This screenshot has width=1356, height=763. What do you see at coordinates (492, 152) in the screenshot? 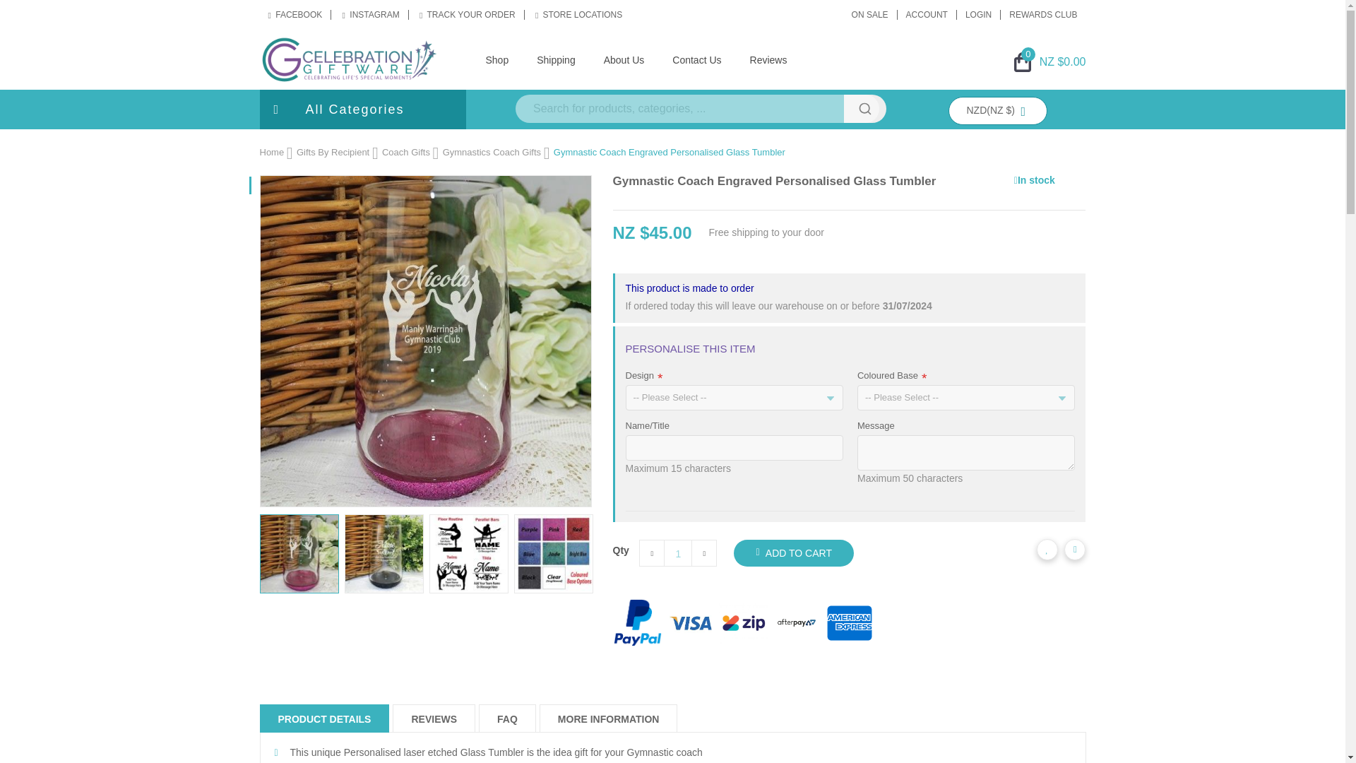
I see `Gymnastics Coach Gifts` at bounding box center [492, 152].